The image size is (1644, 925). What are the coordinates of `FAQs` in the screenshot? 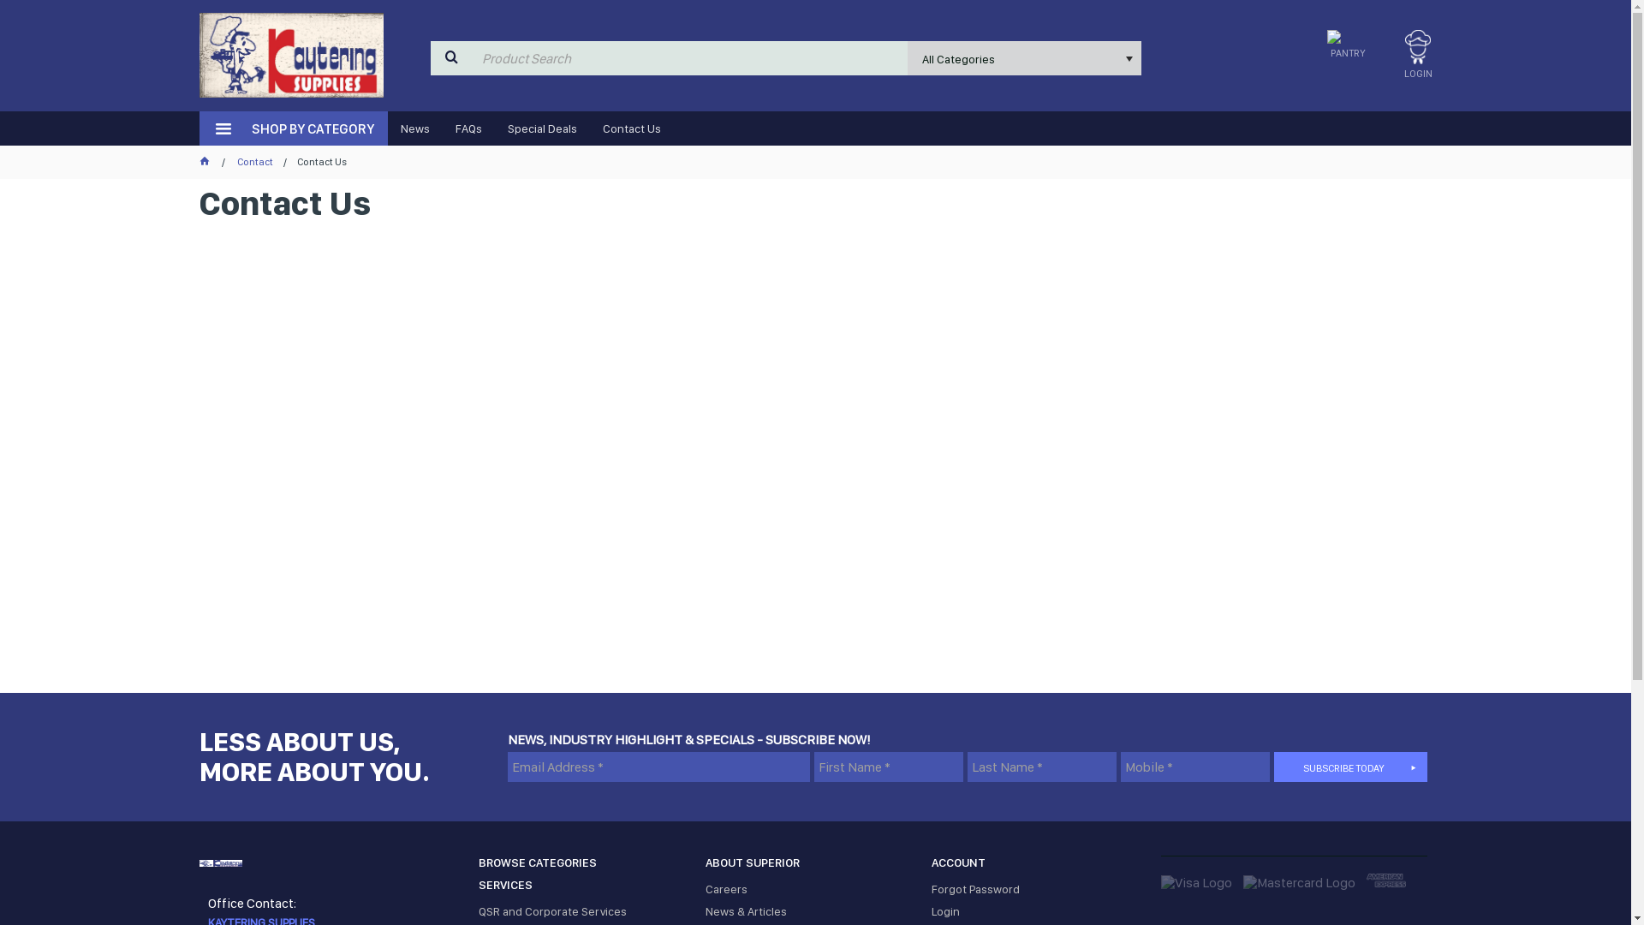 It's located at (468, 128).